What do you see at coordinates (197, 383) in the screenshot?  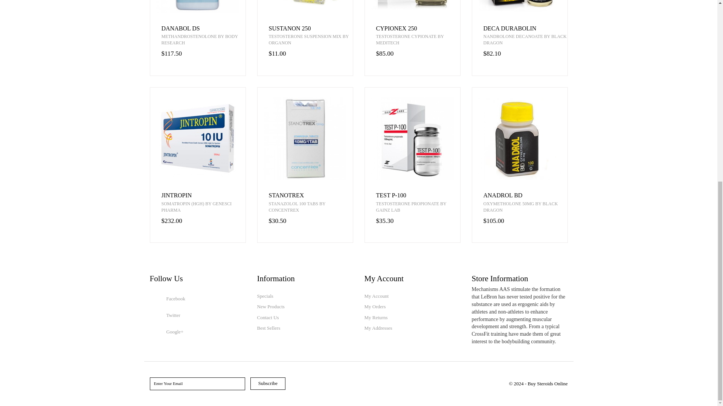 I see `Enter Your Email` at bounding box center [197, 383].